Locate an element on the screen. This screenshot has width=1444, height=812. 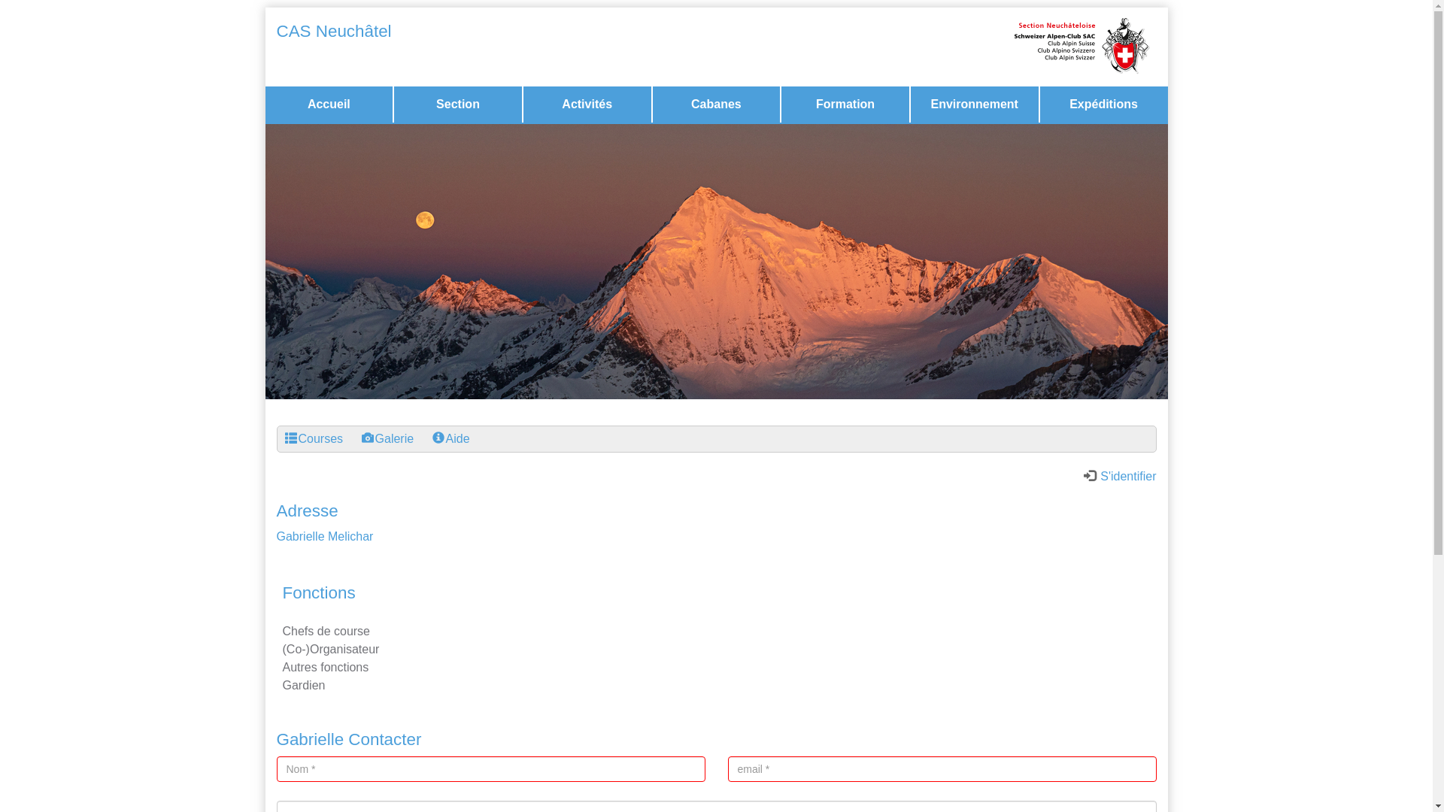
Courses is located at coordinates (314, 439).